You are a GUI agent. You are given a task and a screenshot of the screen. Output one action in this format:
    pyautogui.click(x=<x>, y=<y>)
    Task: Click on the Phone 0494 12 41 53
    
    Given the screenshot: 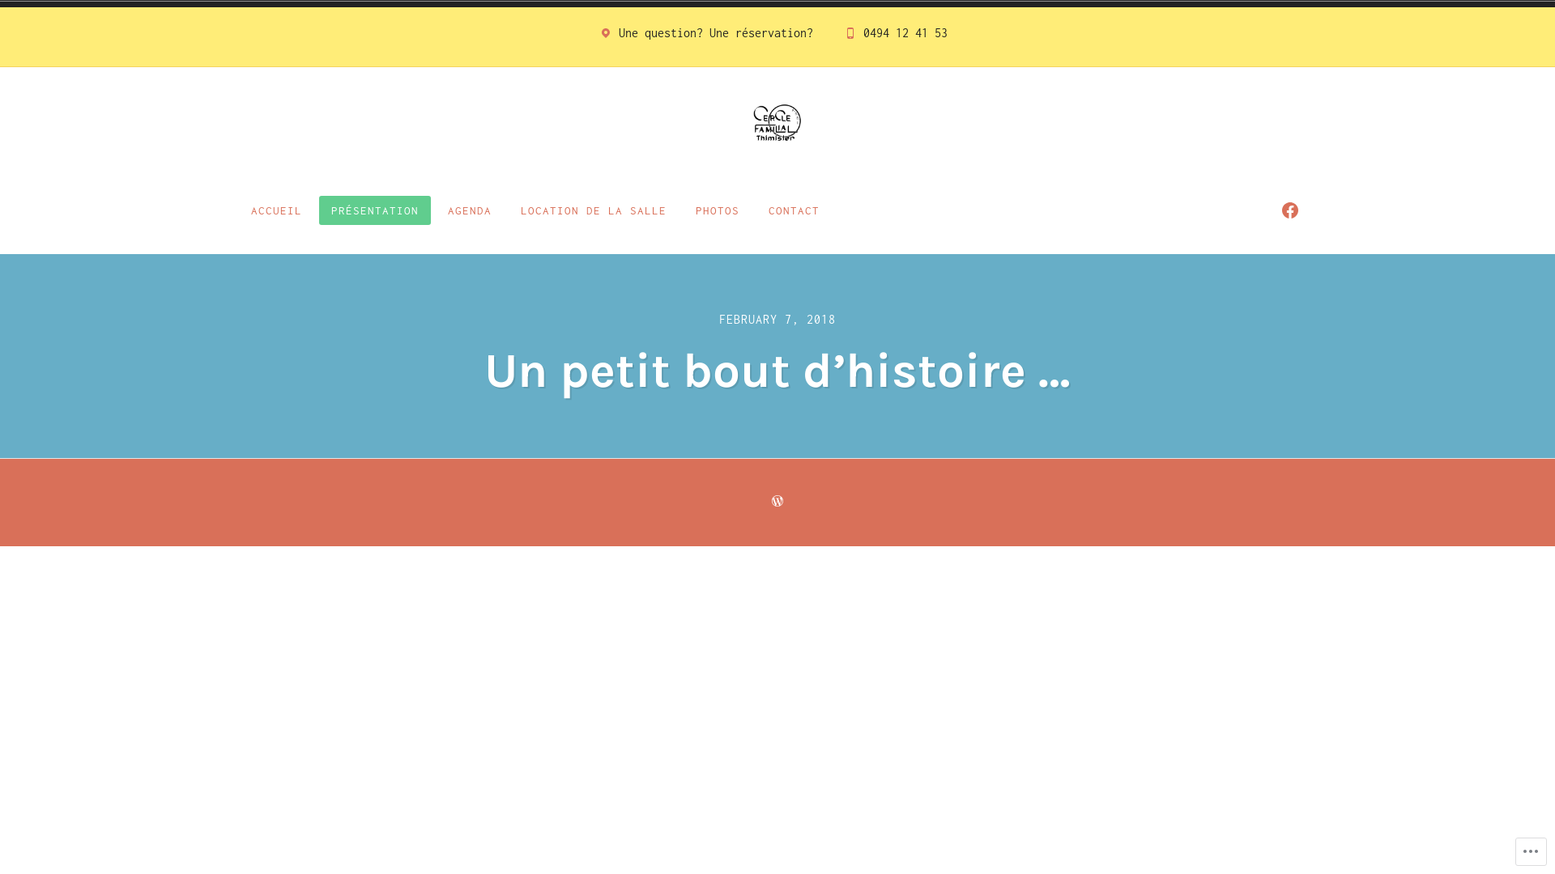 What is the action you would take?
    pyautogui.click(x=896, y=37)
    